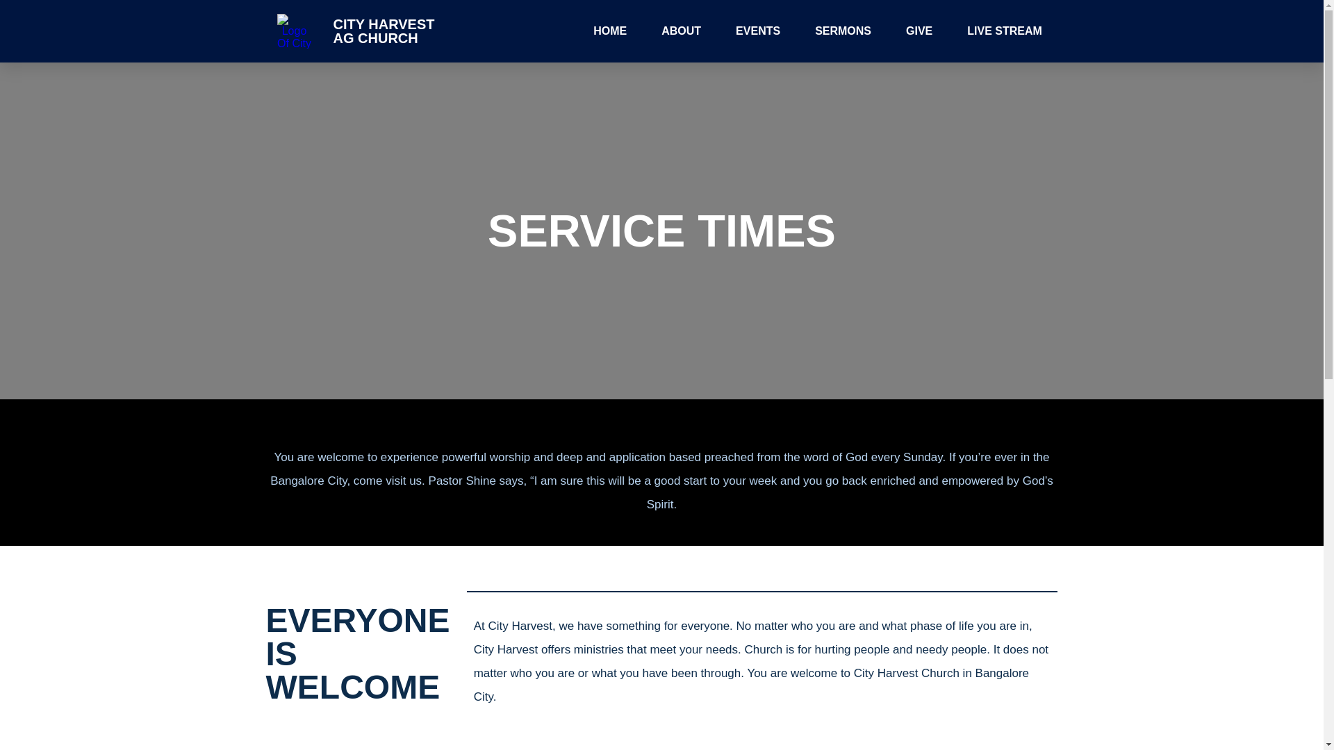  I want to click on SERMONS, so click(843, 31).